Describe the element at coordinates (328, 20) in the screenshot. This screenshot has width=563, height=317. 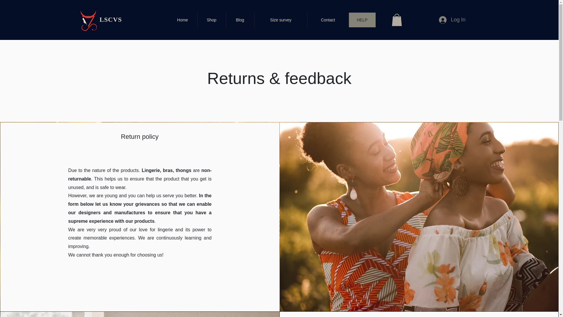
I see `Contact` at that location.